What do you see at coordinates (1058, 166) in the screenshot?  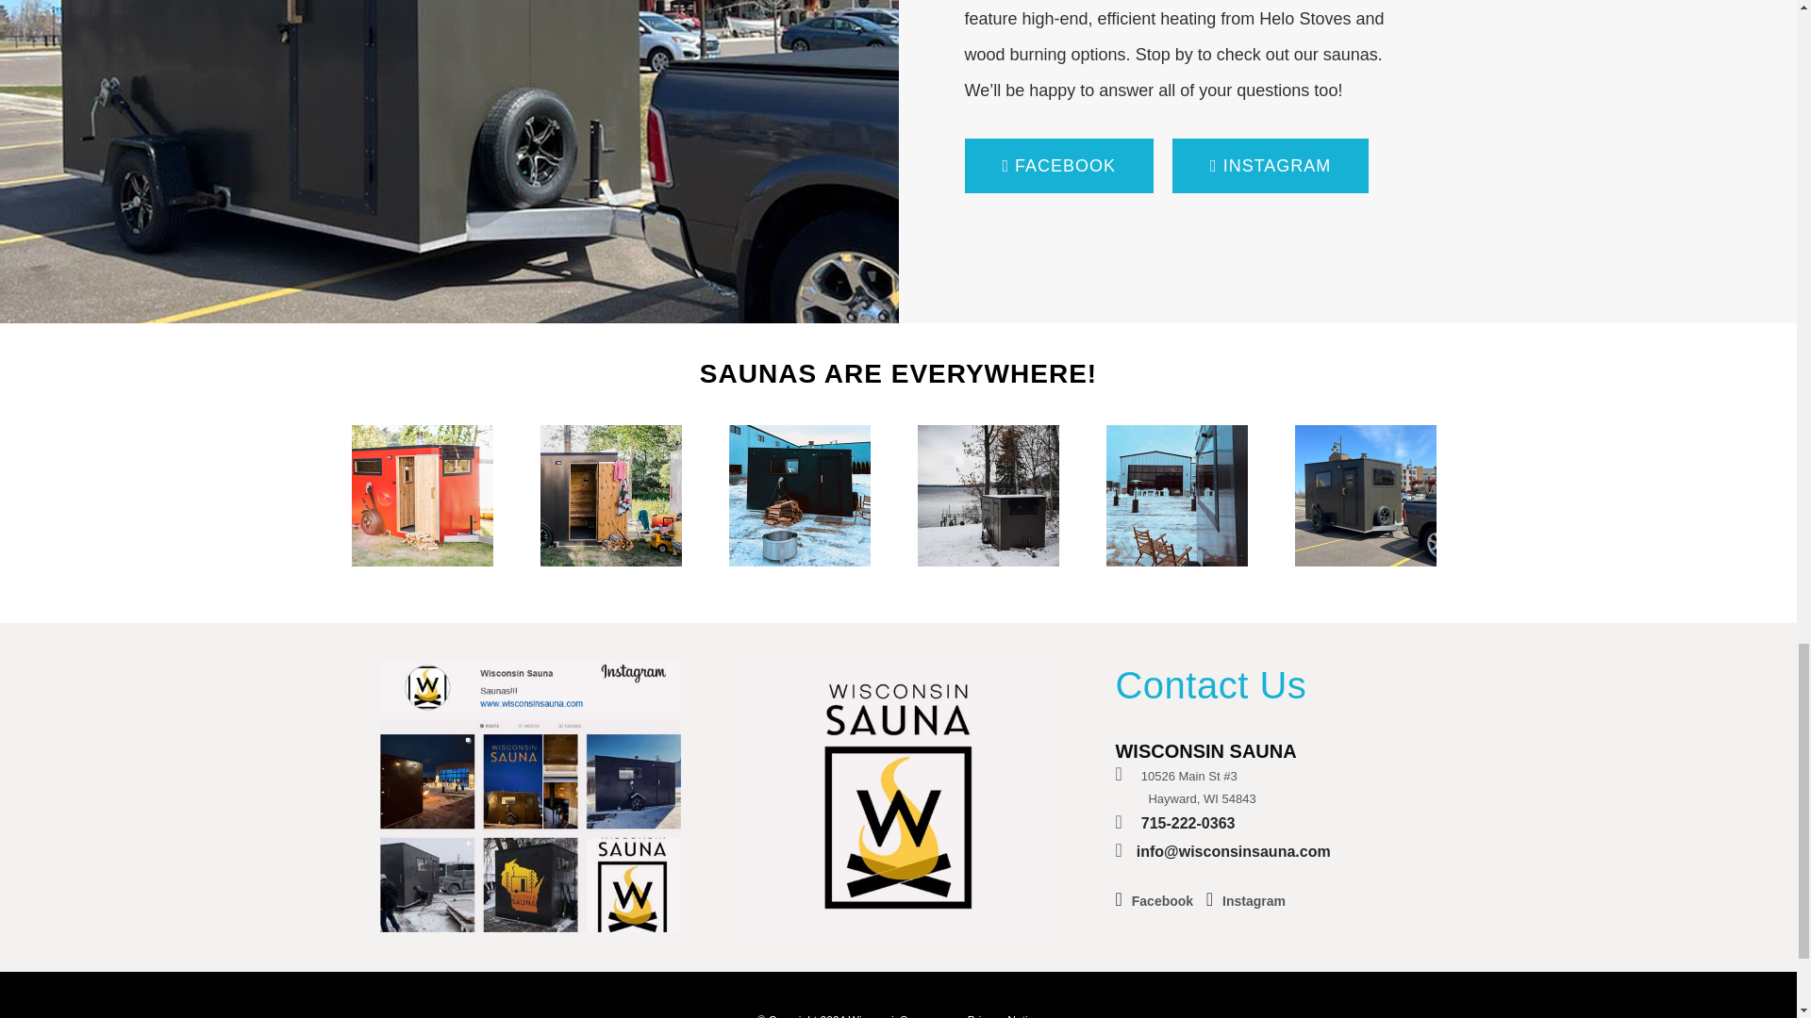 I see `FACEBOOK` at bounding box center [1058, 166].